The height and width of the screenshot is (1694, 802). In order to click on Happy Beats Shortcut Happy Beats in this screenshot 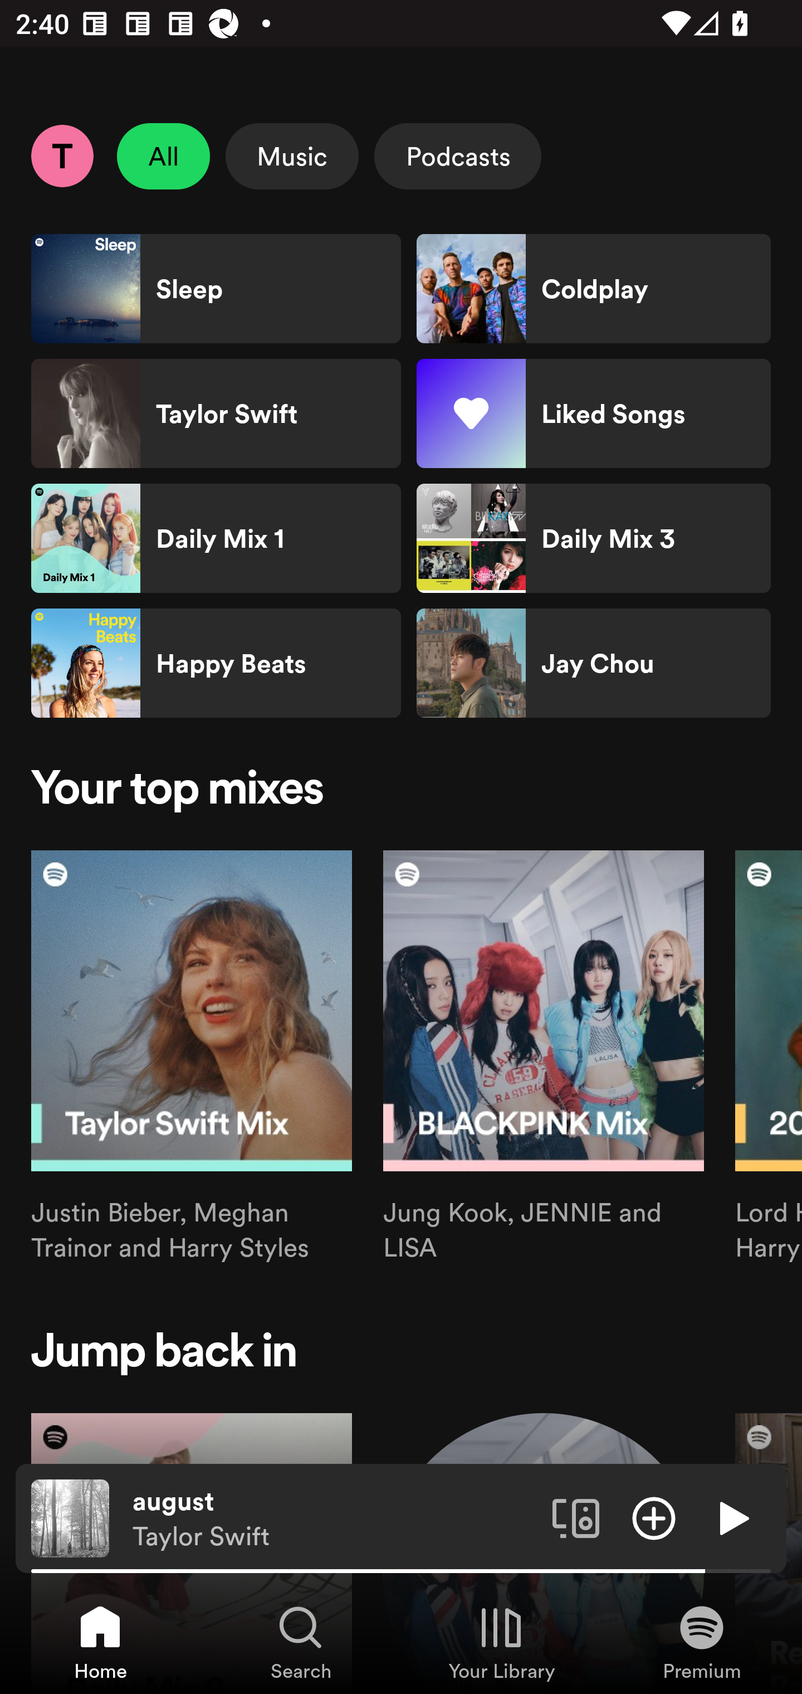, I will do `click(216, 663)`.